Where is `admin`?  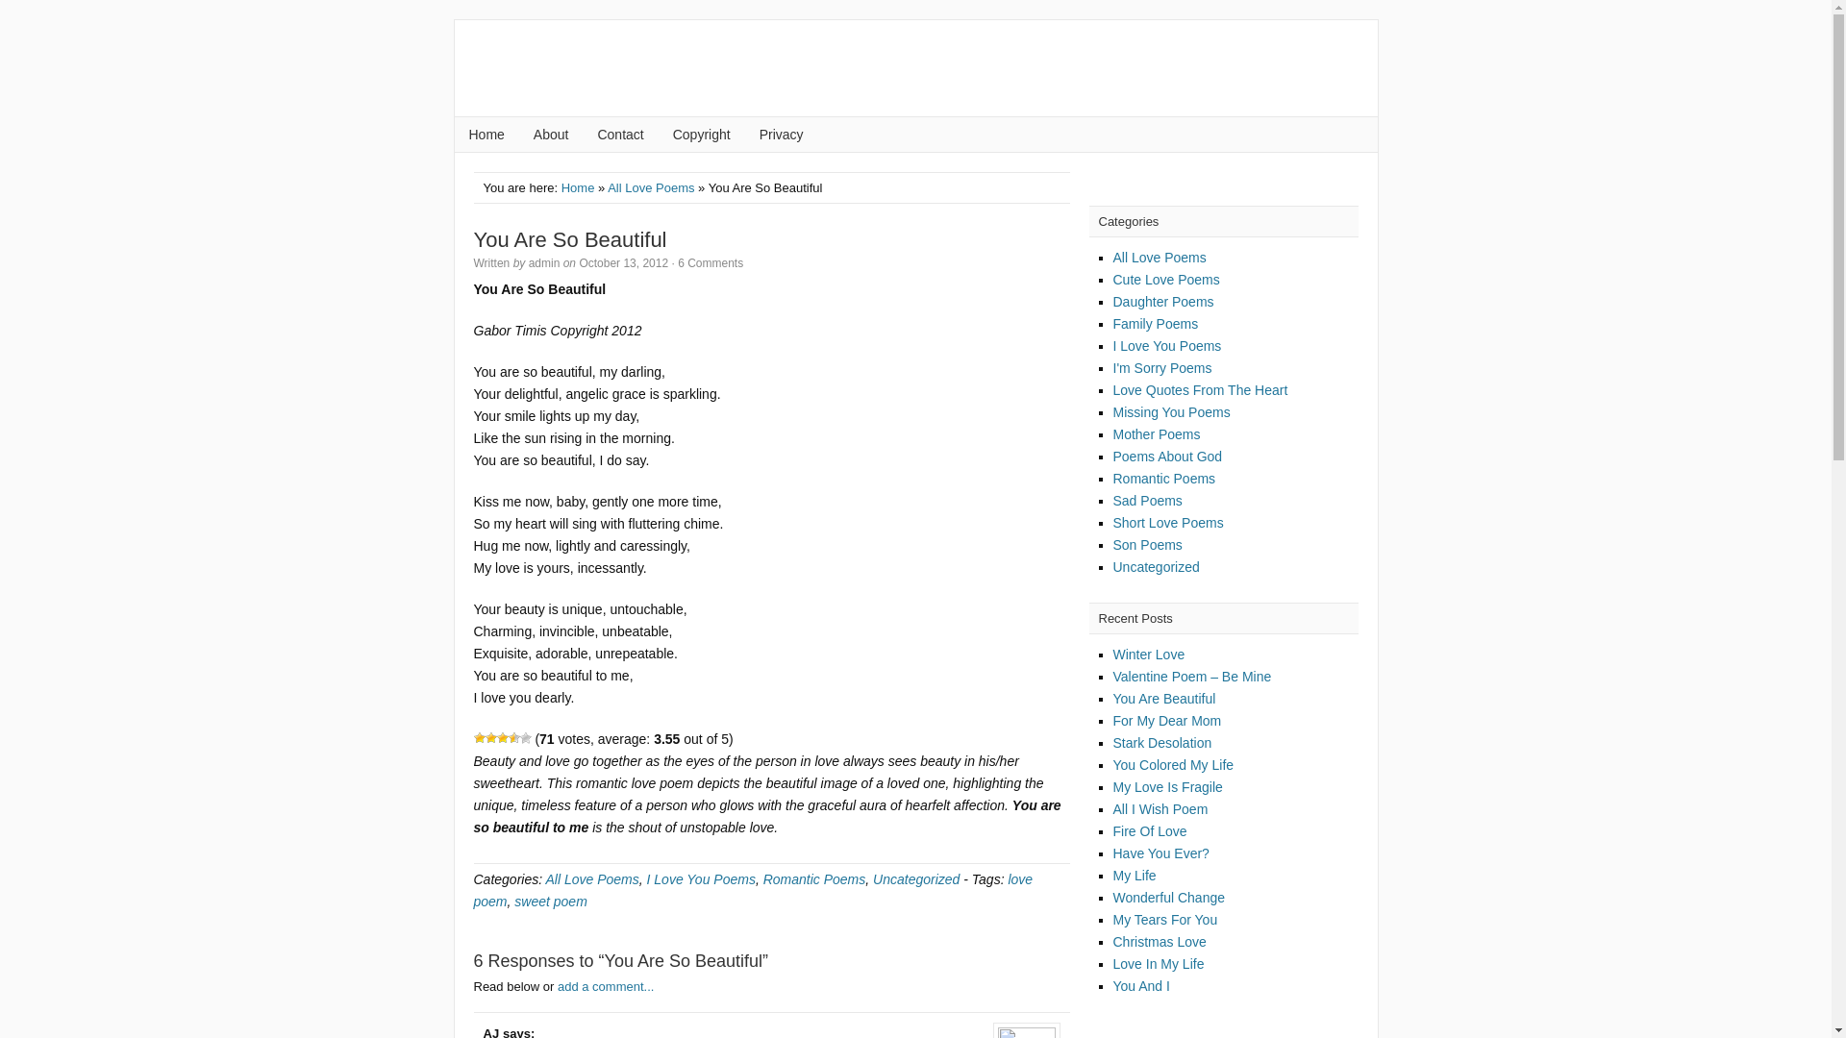 admin is located at coordinates (544, 262).